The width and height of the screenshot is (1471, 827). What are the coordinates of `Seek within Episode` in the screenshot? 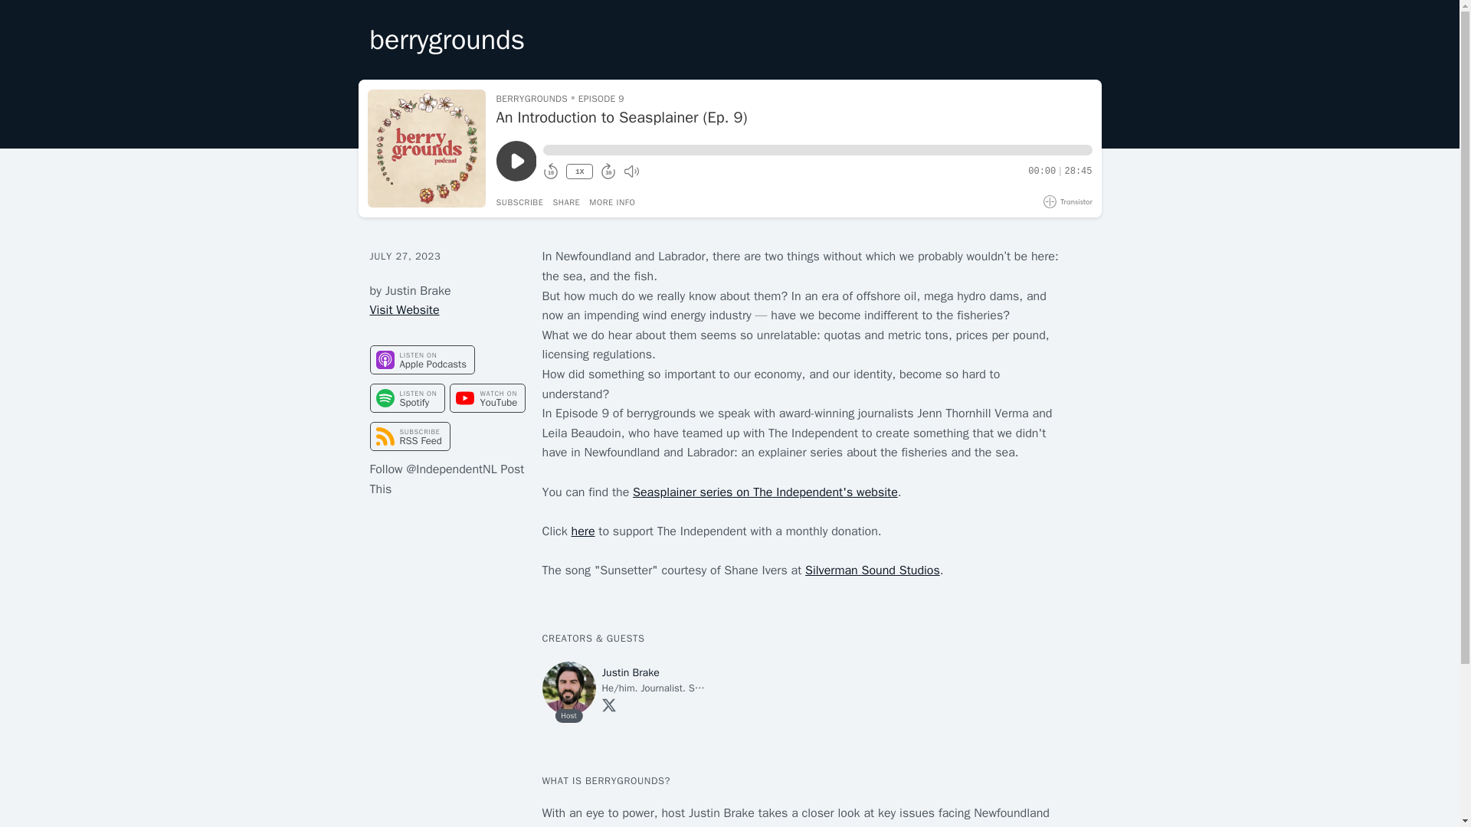 It's located at (817, 150).